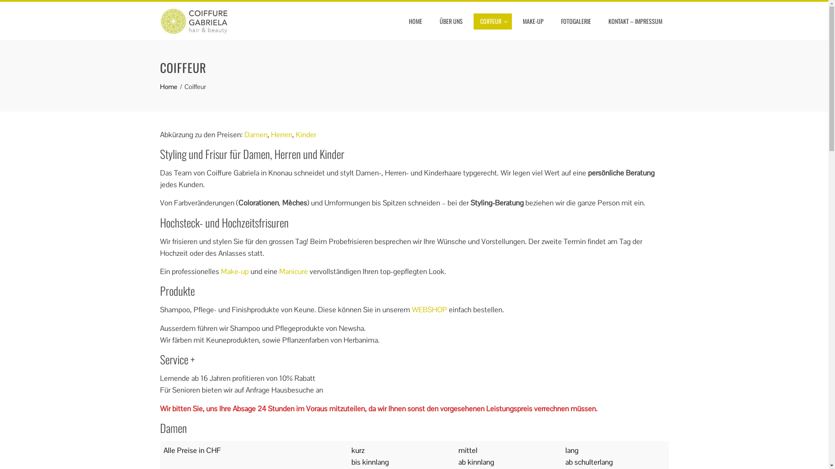  I want to click on FOTOGALERIE, so click(576, 21).